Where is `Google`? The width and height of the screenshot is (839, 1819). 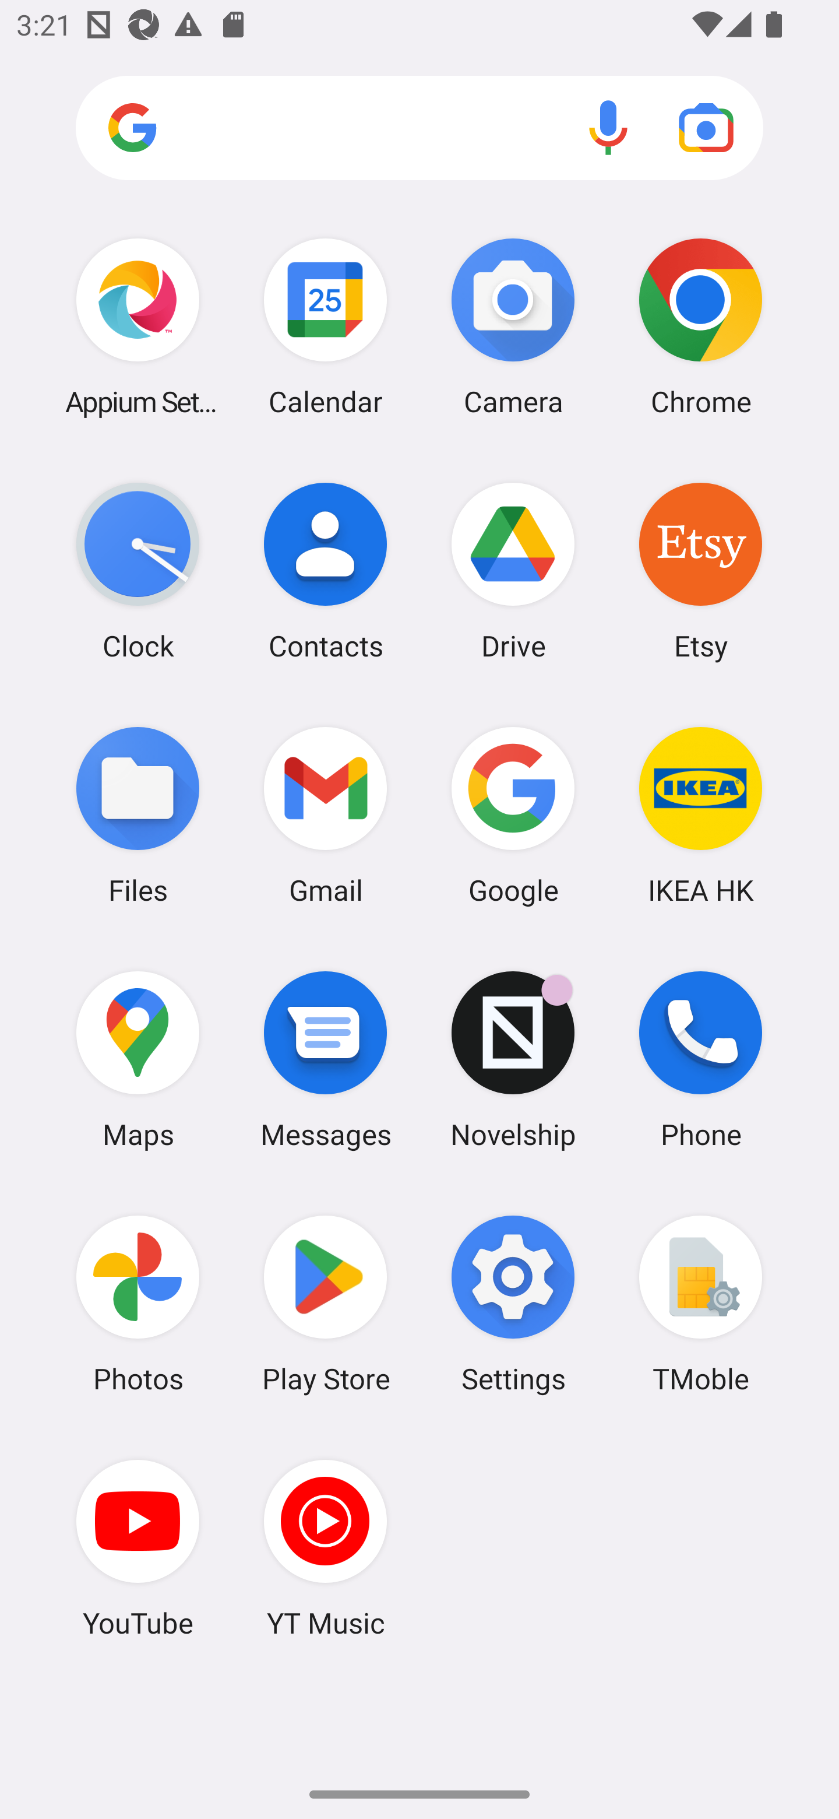
Google is located at coordinates (513, 814).